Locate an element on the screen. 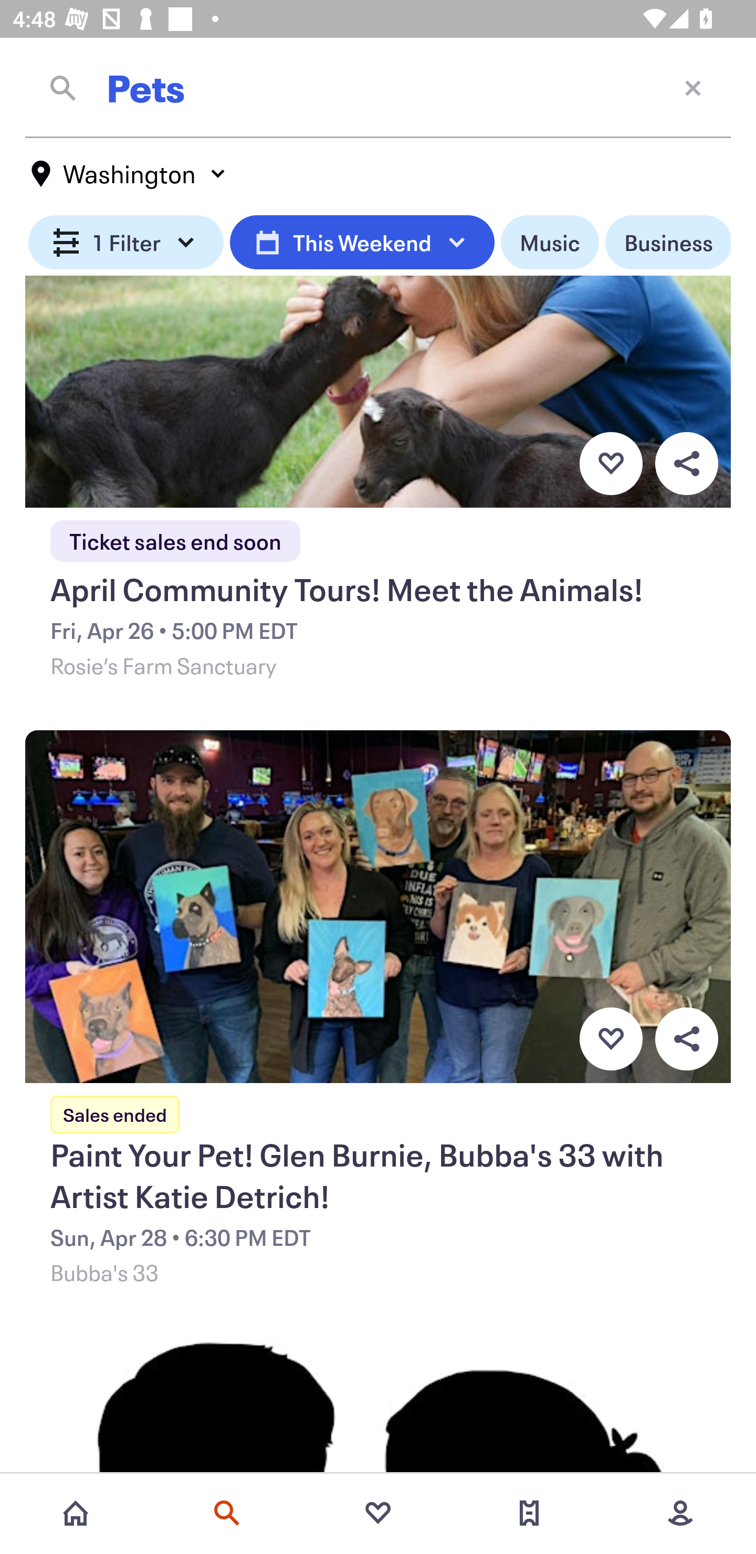 This screenshot has width=756, height=1554. More is located at coordinates (680, 1513).